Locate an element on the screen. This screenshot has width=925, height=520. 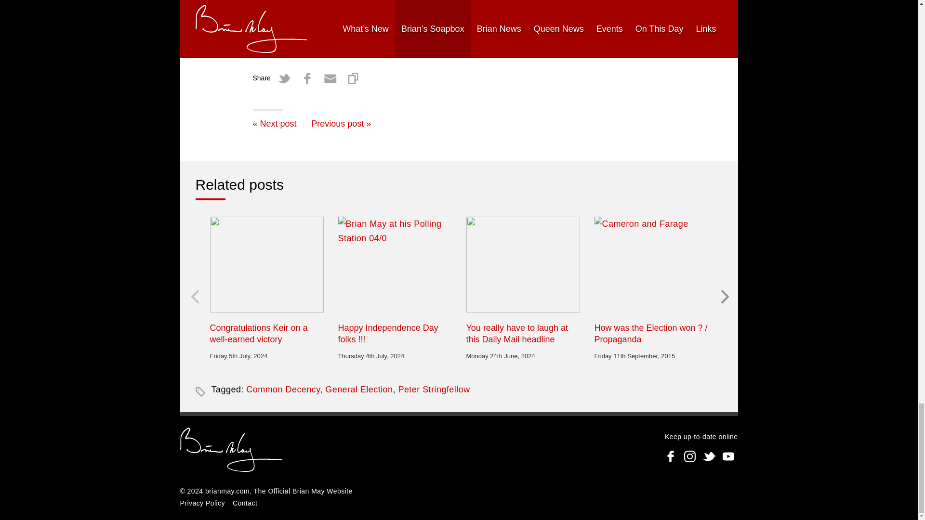
Follow Brian May on YouTube is located at coordinates (728, 456).